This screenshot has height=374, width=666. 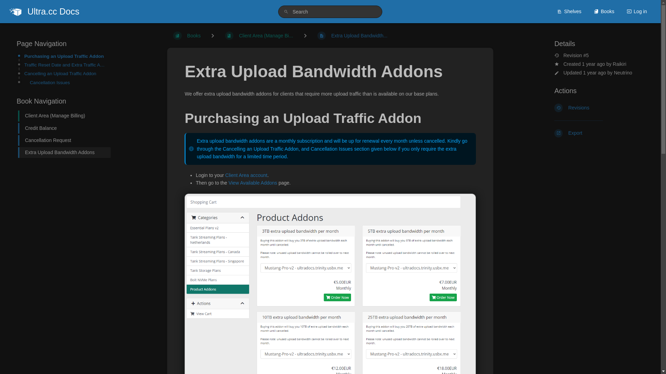 What do you see at coordinates (65, 56) in the screenshot?
I see `Purchasing an Upload Traffic Addon` at bounding box center [65, 56].